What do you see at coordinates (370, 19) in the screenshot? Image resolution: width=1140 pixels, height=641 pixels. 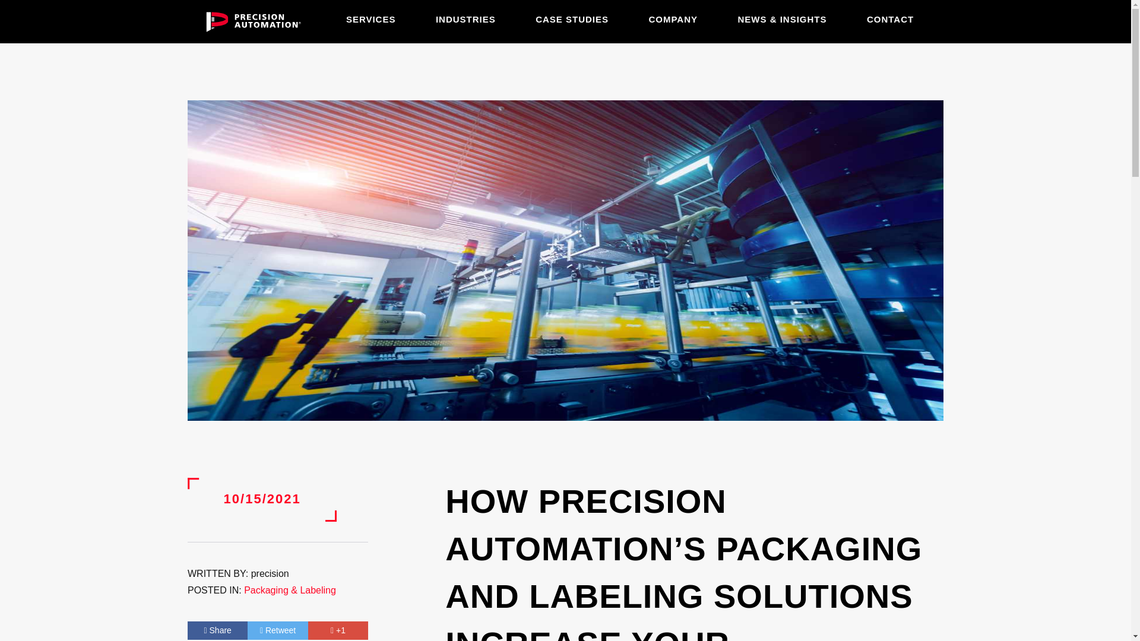 I see `SERVICES` at bounding box center [370, 19].